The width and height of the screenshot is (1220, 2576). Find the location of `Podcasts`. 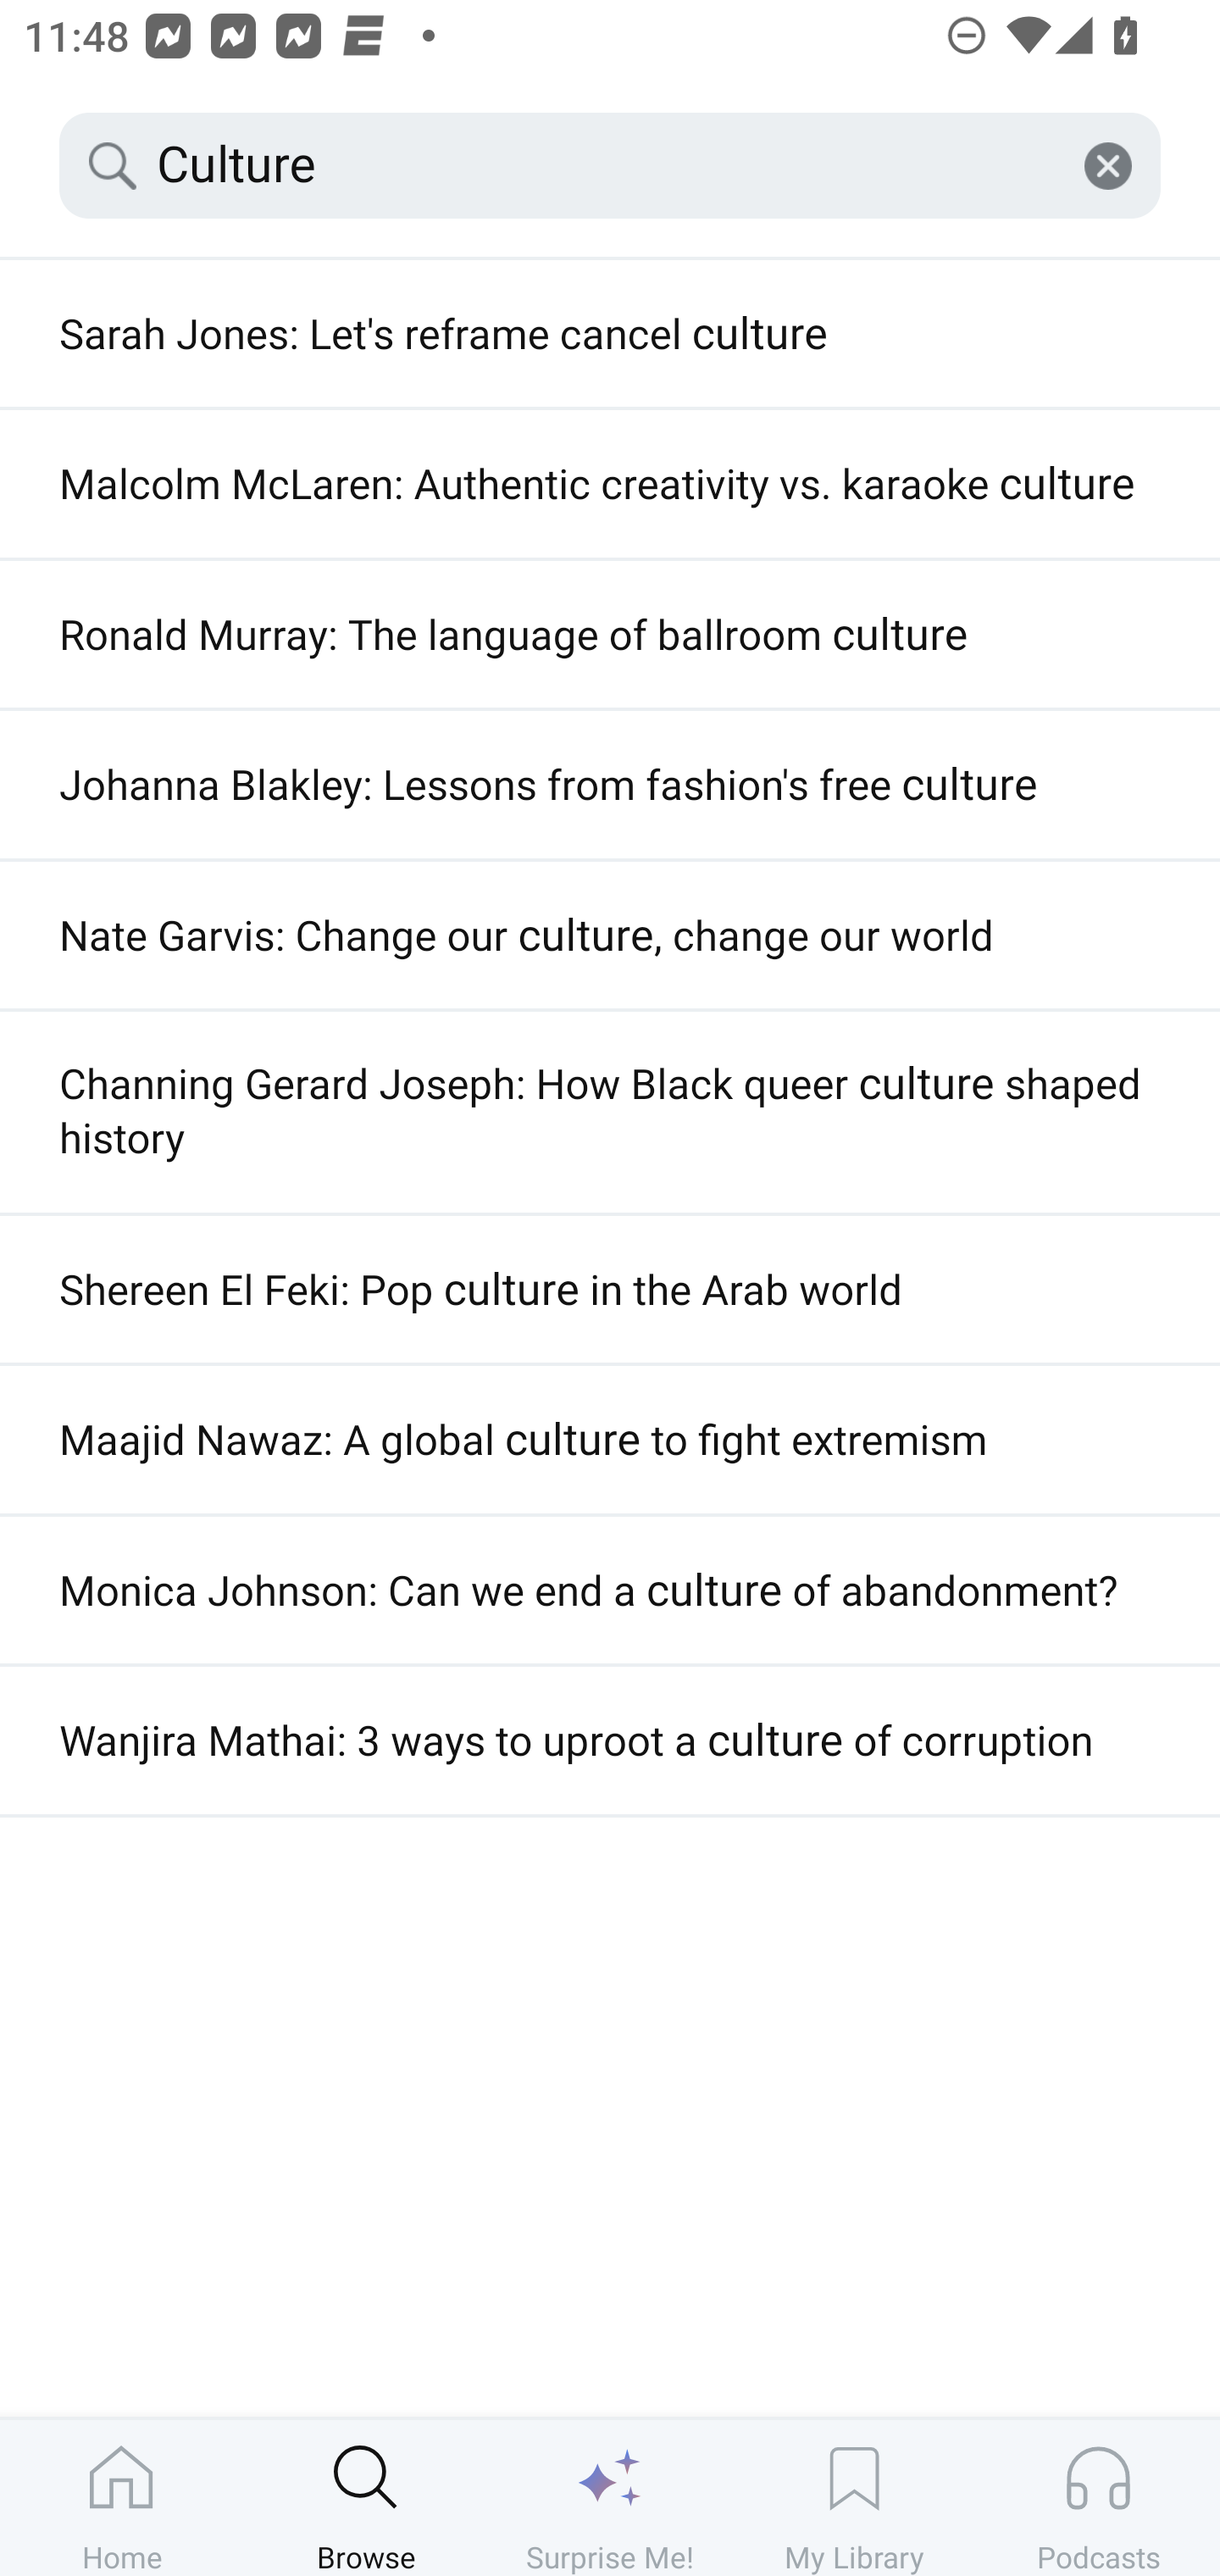

Podcasts is located at coordinates (1098, 2497).